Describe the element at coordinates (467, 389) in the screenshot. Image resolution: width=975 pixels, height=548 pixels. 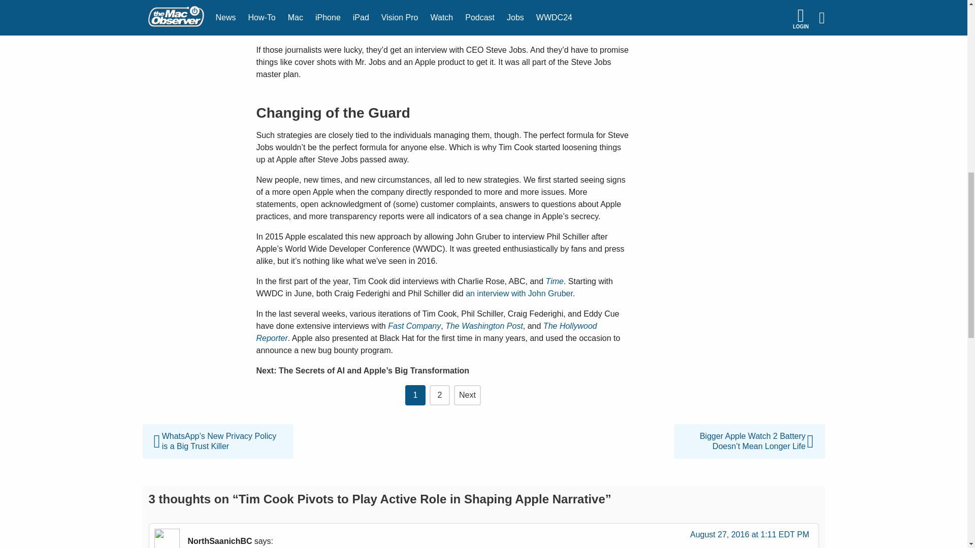
I see `Next` at that location.